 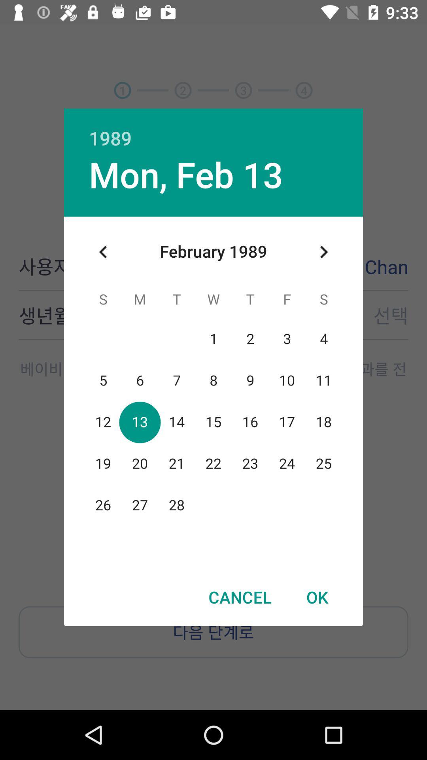 I want to click on open the item above the ok item, so click(x=323, y=252).